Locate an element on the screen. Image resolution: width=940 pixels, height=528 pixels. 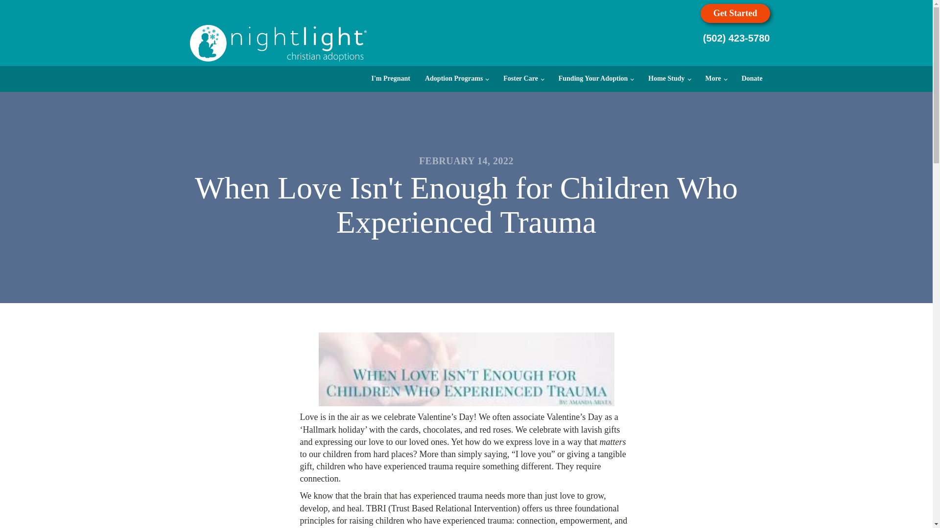
Adoption Programs is located at coordinates (456, 78).